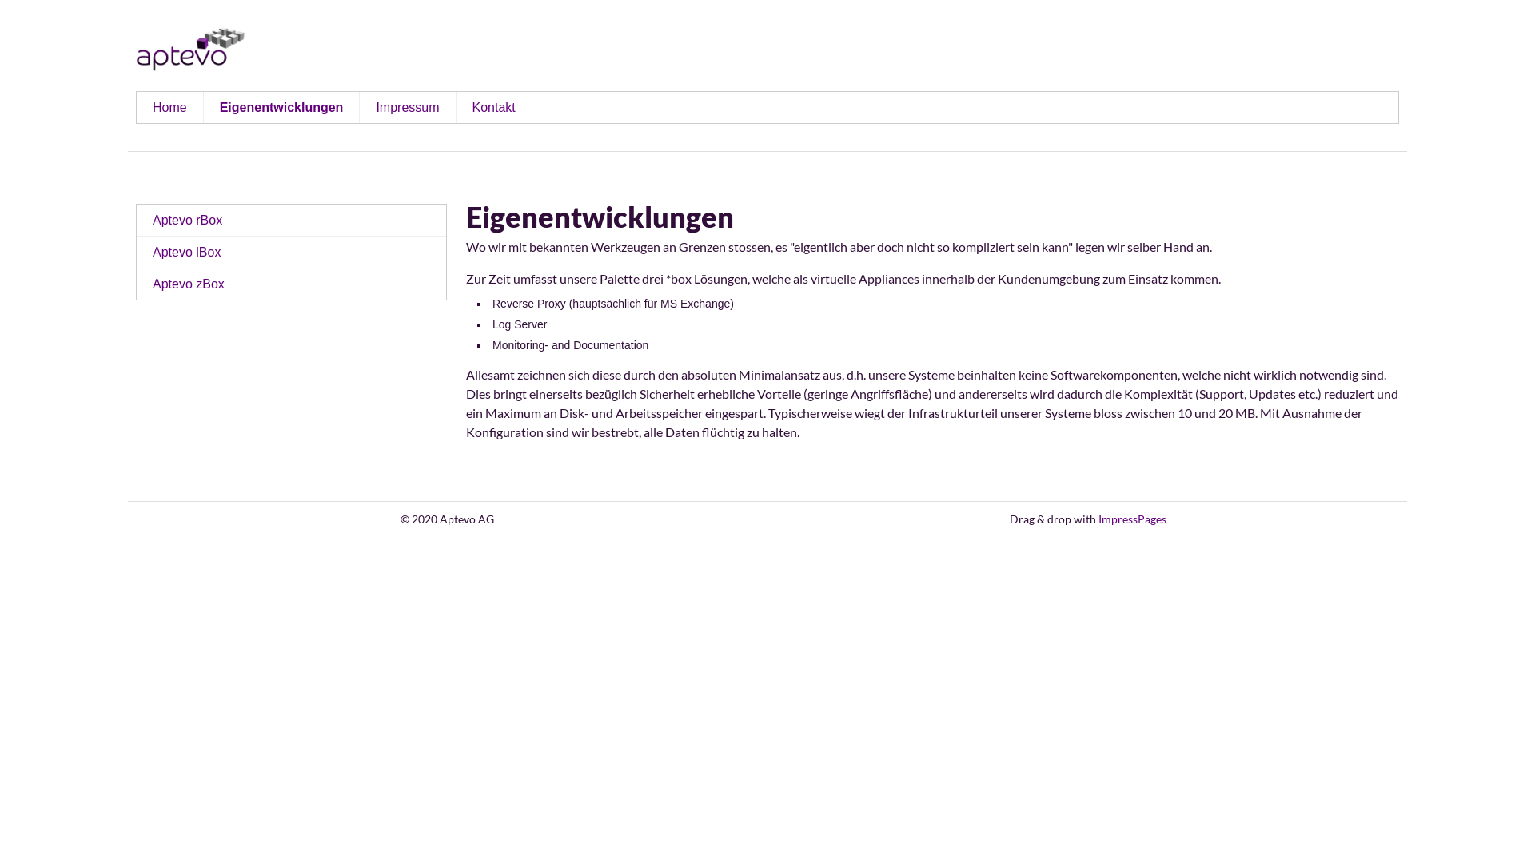 This screenshot has height=863, width=1535. Describe the element at coordinates (291, 253) in the screenshot. I see `Aptevo lBox` at that location.